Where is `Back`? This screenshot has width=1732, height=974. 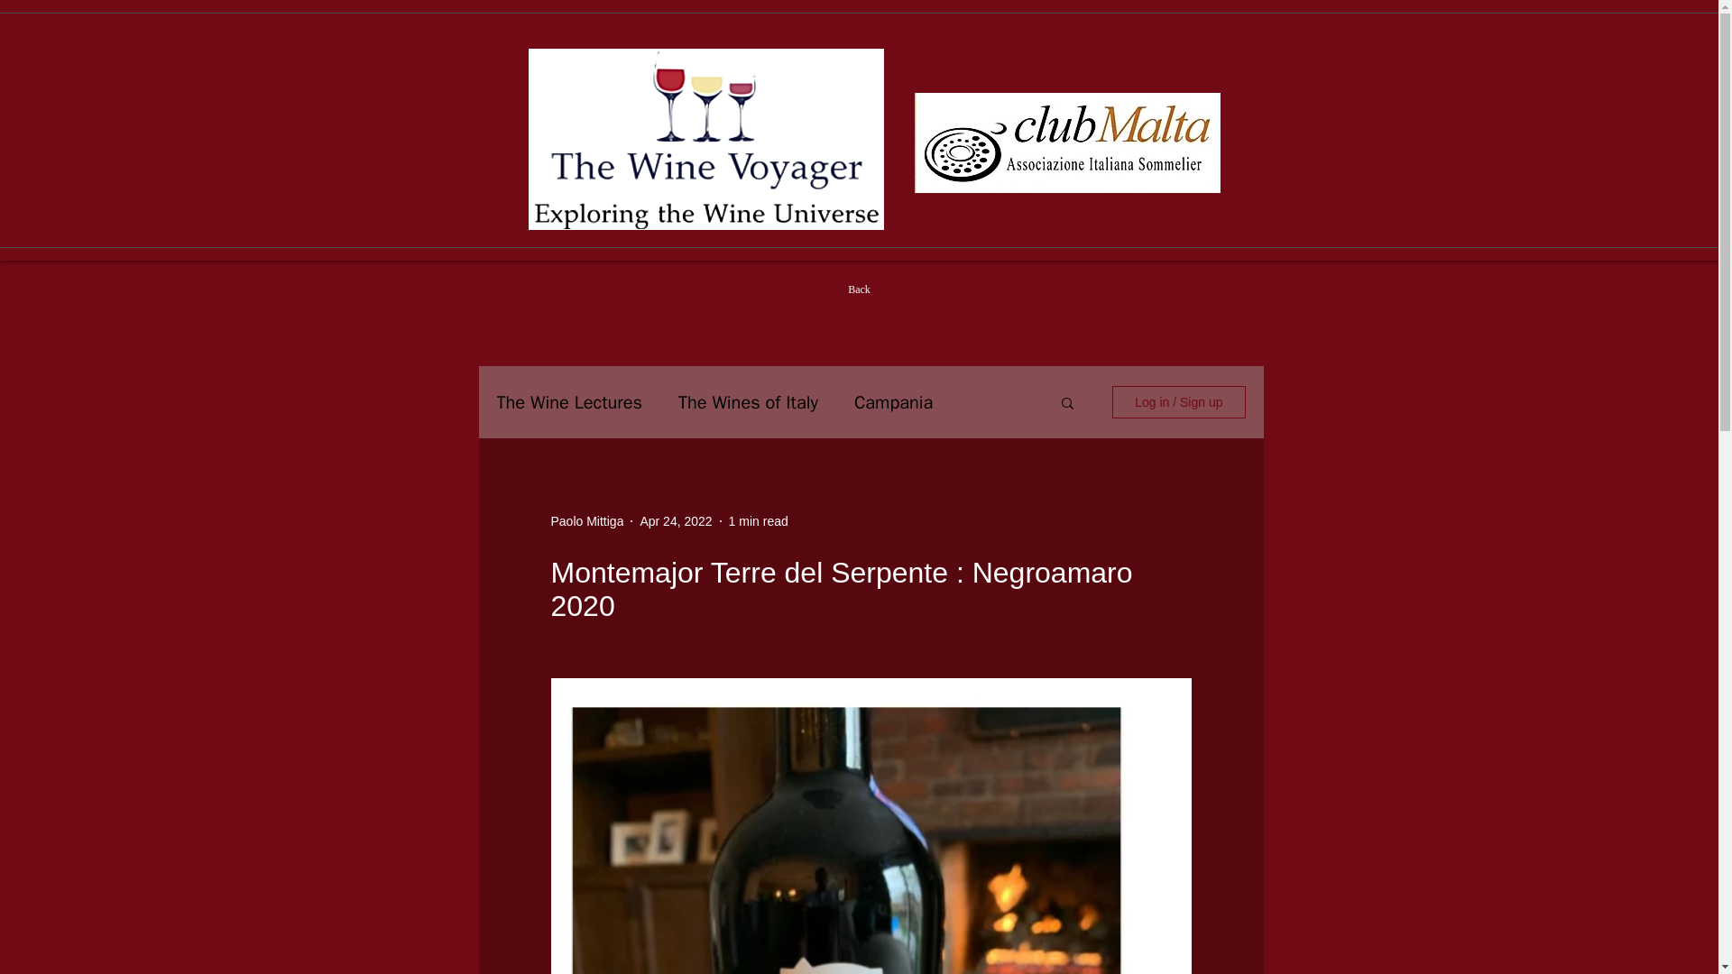
Back is located at coordinates (859, 289).